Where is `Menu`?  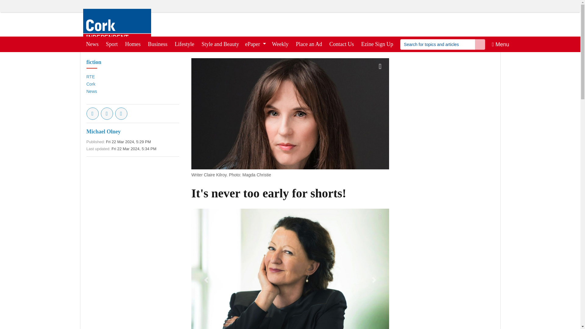 Menu is located at coordinates (501, 44).